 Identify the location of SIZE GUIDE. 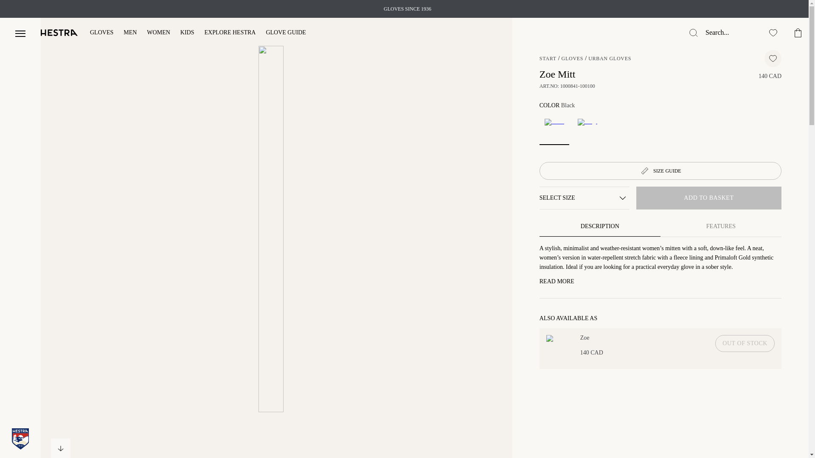
(660, 171).